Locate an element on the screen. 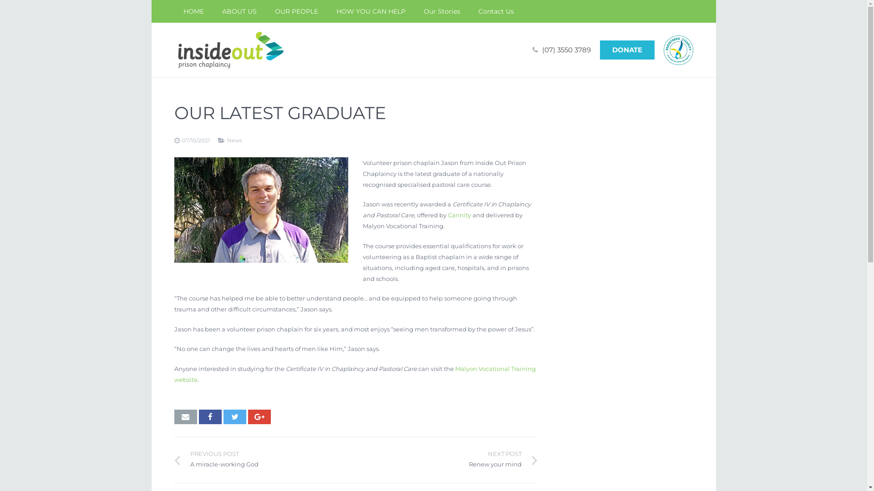 The image size is (874, 491). Our Stories is located at coordinates (442, 11).